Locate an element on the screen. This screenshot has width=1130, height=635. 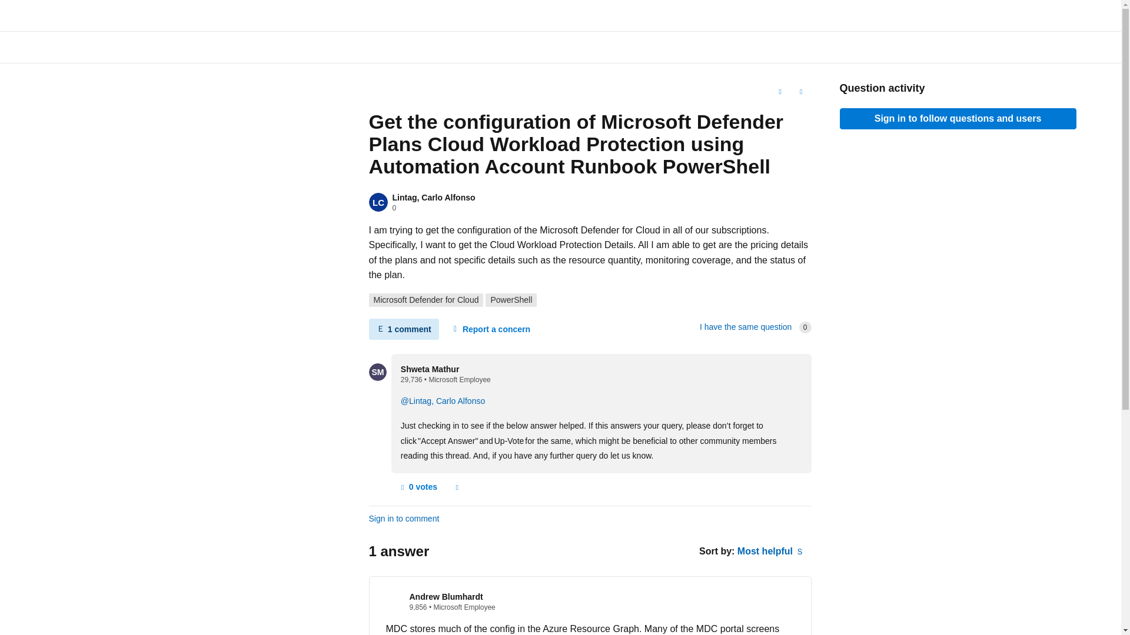
Hide comments for this question is located at coordinates (403, 329).